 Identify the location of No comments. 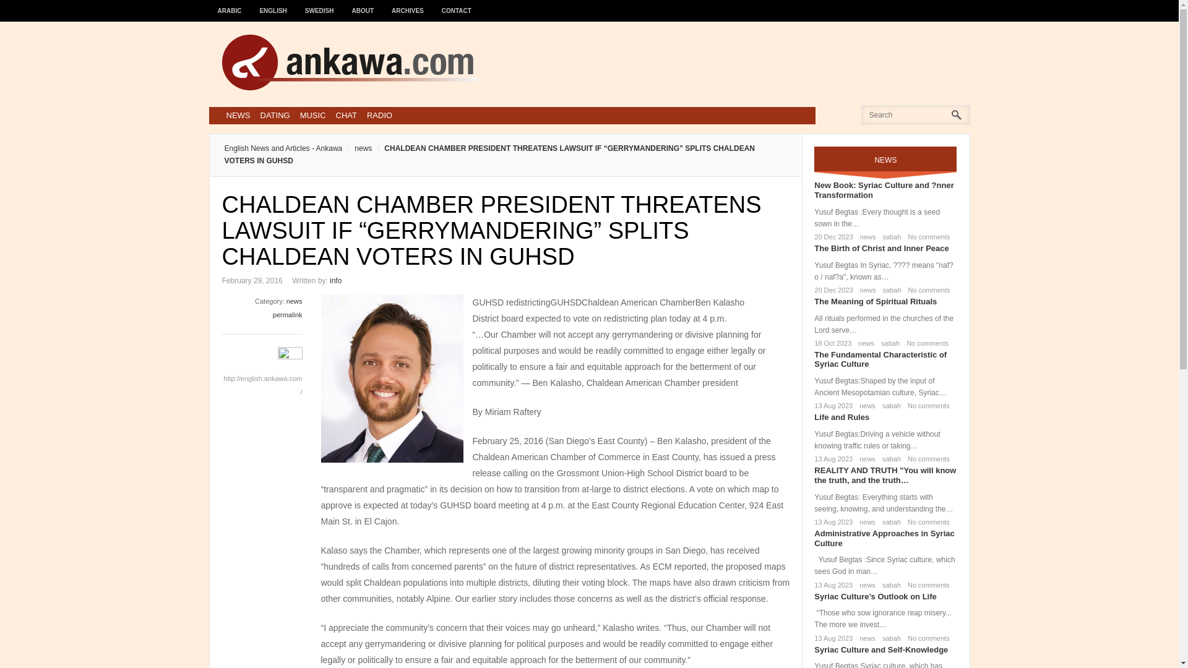
(926, 406).